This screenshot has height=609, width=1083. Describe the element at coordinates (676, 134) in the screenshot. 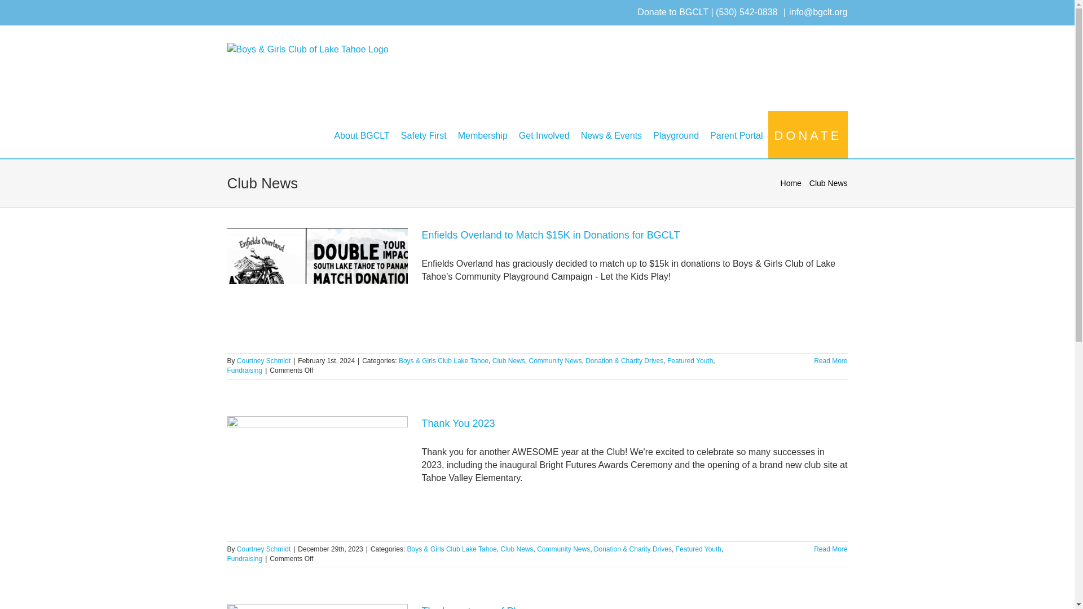

I see `Playground` at that location.